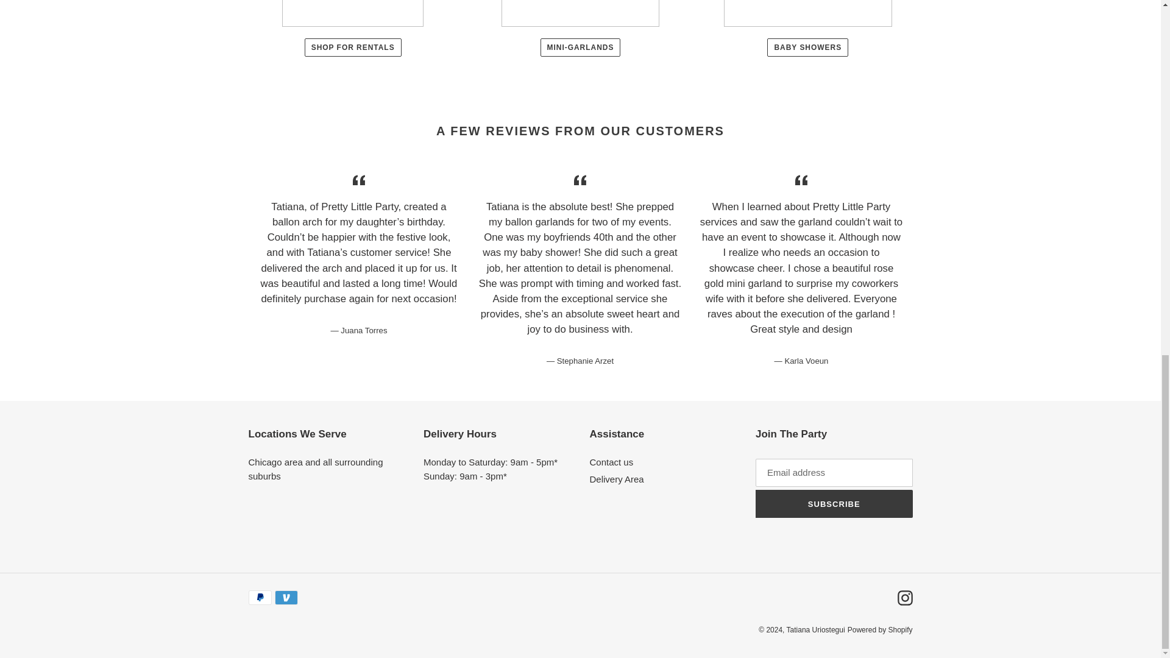 Image resolution: width=1170 pixels, height=658 pixels. What do you see at coordinates (815, 630) in the screenshot?
I see `Tatiana Uriostegui` at bounding box center [815, 630].